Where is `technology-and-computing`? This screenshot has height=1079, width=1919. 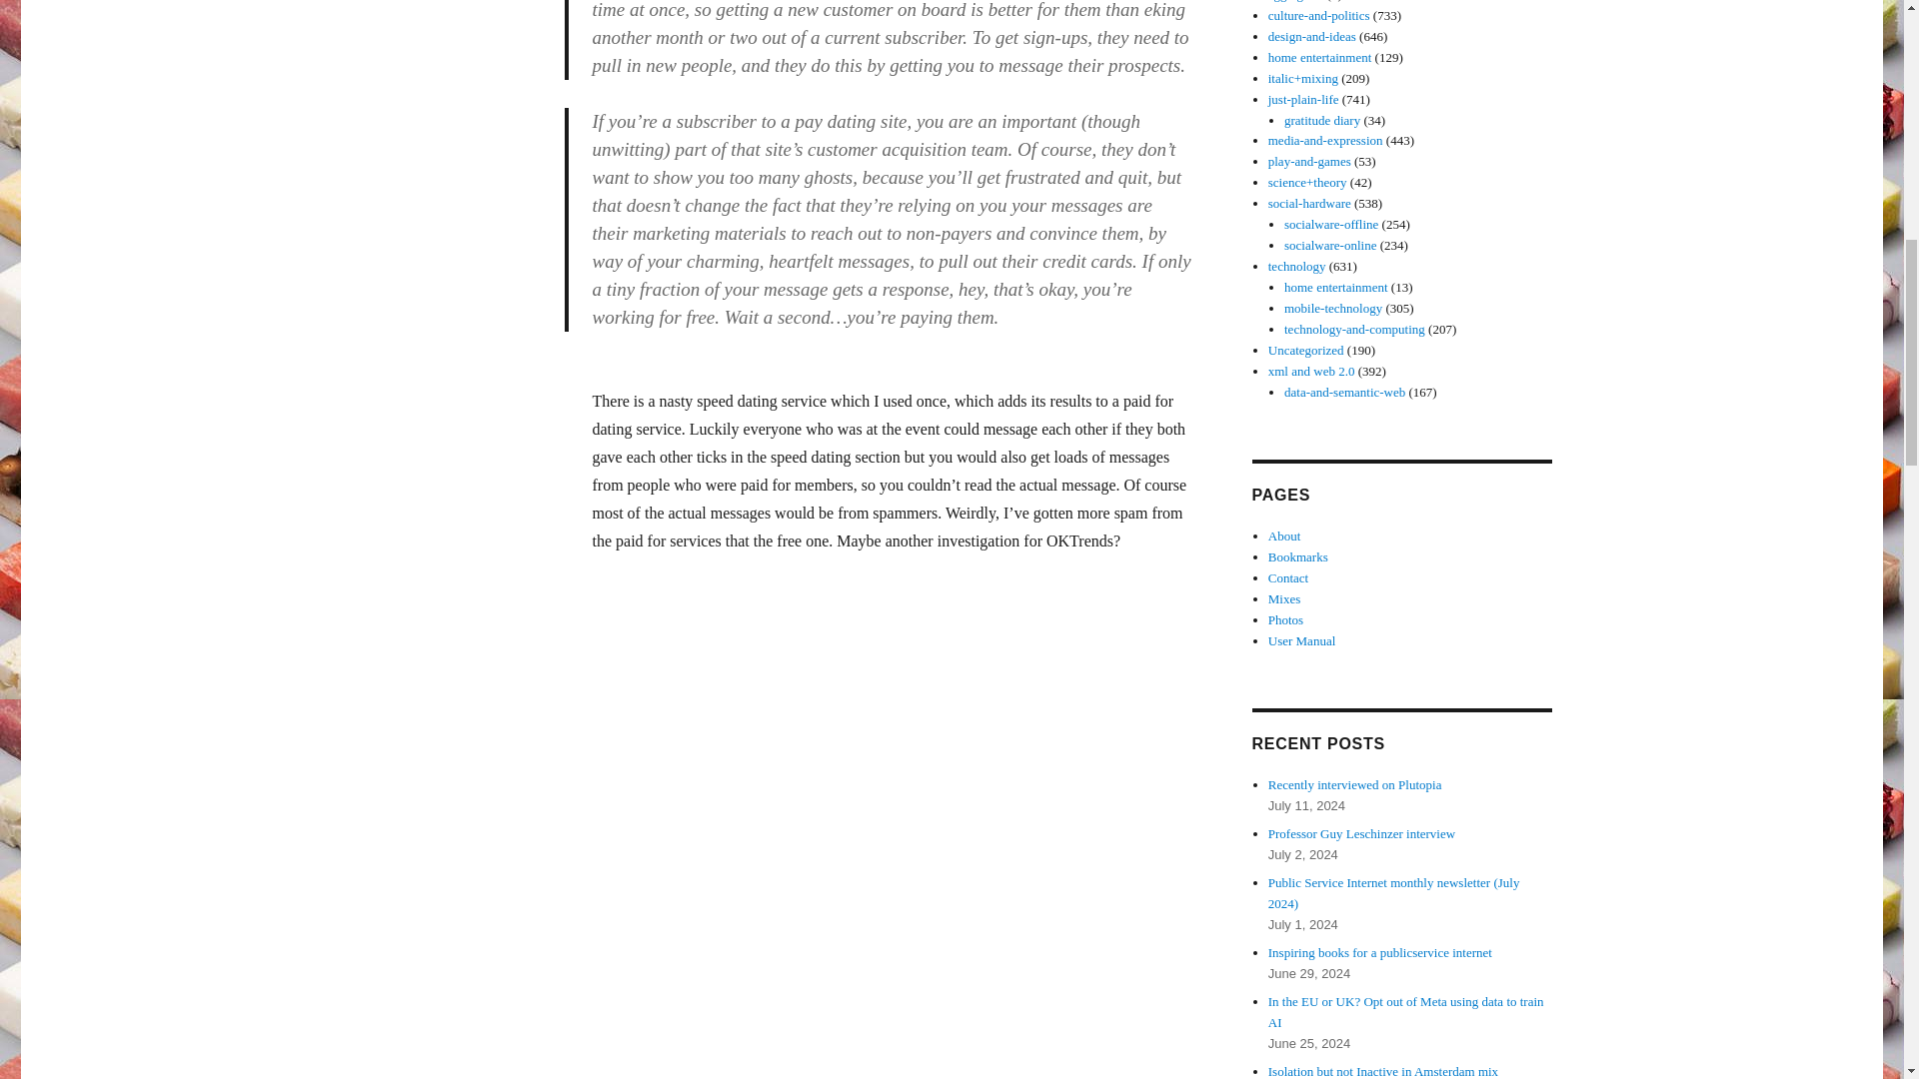
technology-and-computing is located at coordinates (1354, 328).